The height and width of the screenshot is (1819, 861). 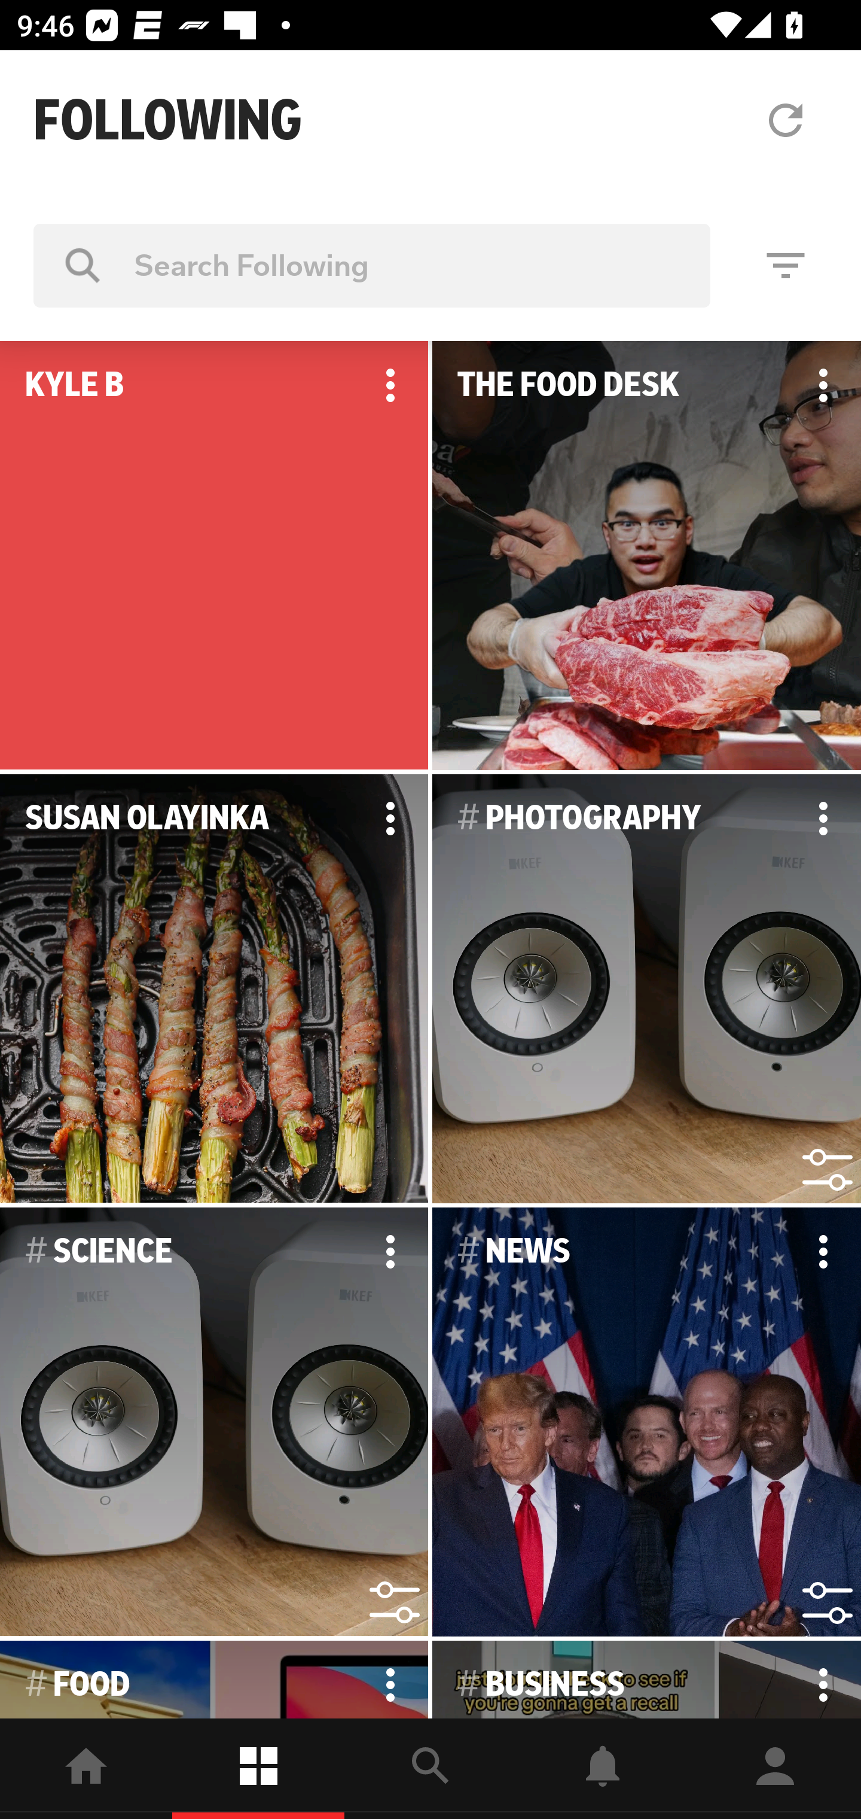 I want to click on Options, so click(x=823, y=1251).